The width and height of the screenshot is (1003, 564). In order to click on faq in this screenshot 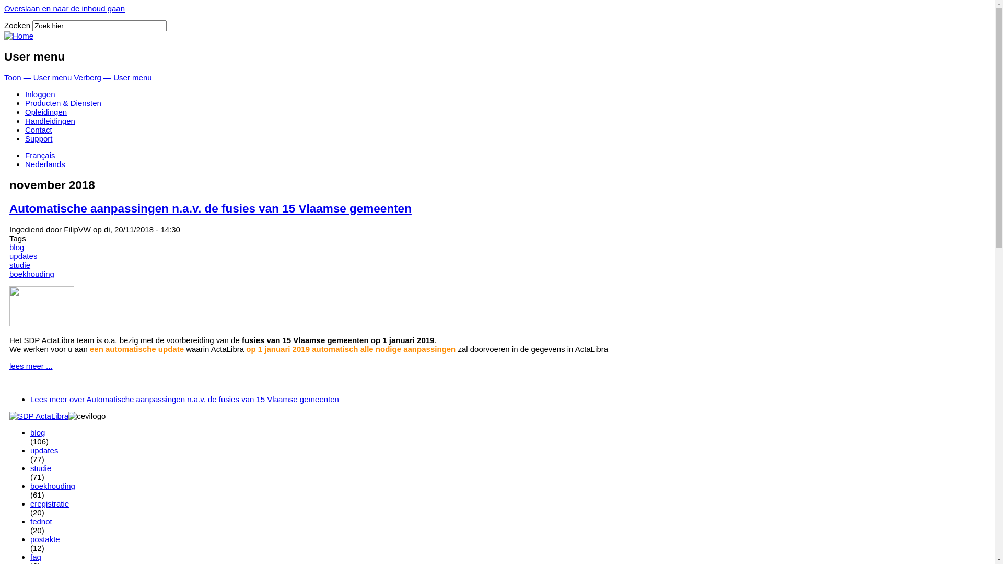, I will do `click(36, 557)`.